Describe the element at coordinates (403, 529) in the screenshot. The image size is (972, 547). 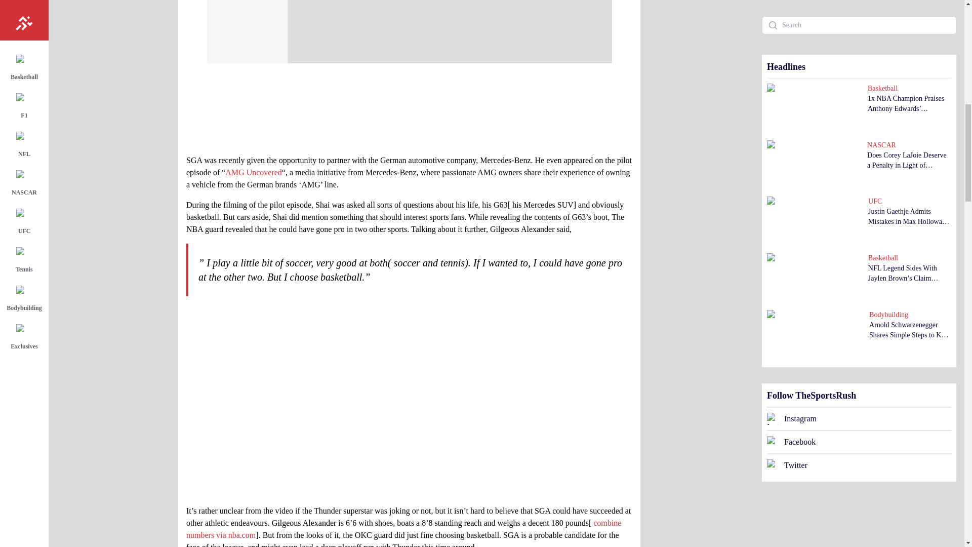
I see `combine numbers via nba.com` at that location.